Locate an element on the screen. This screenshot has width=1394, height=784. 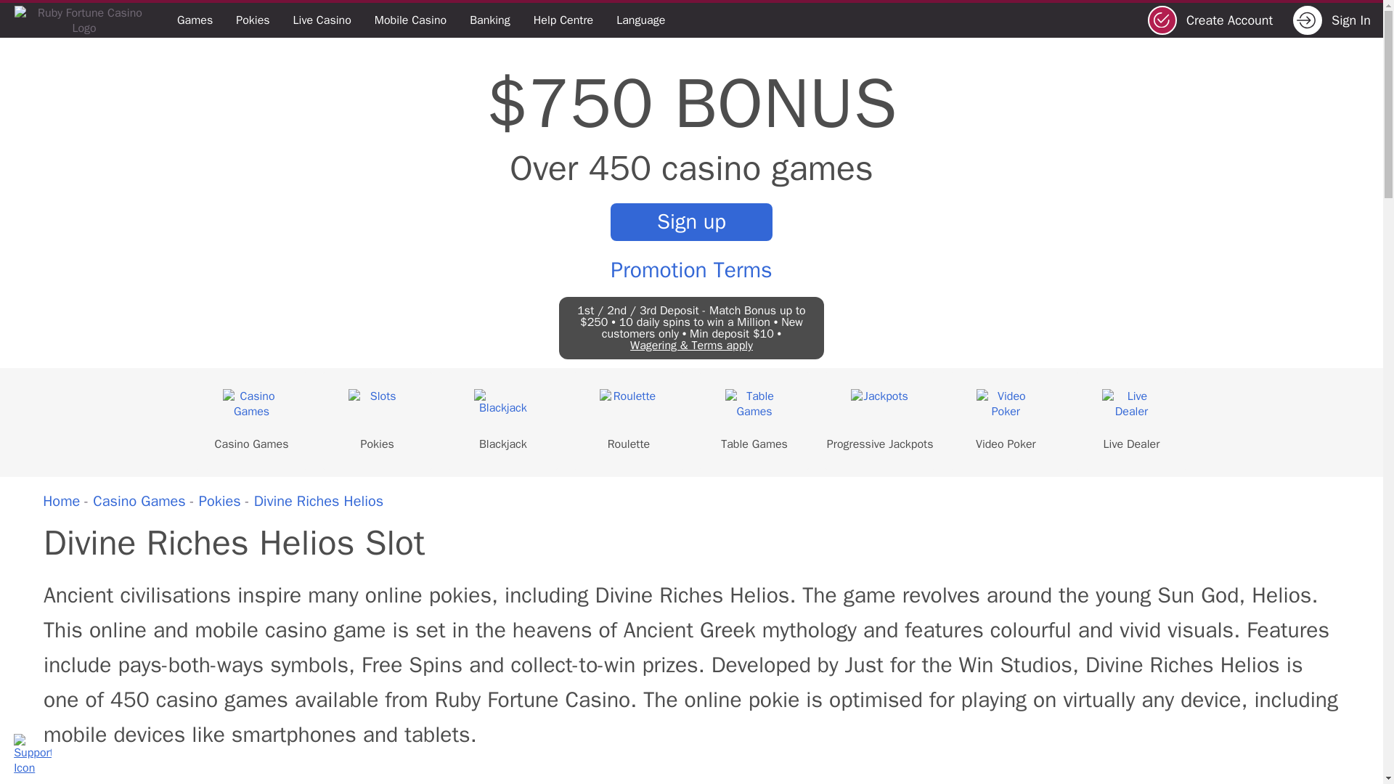
Help Centre is located at coordinates (563, 20).